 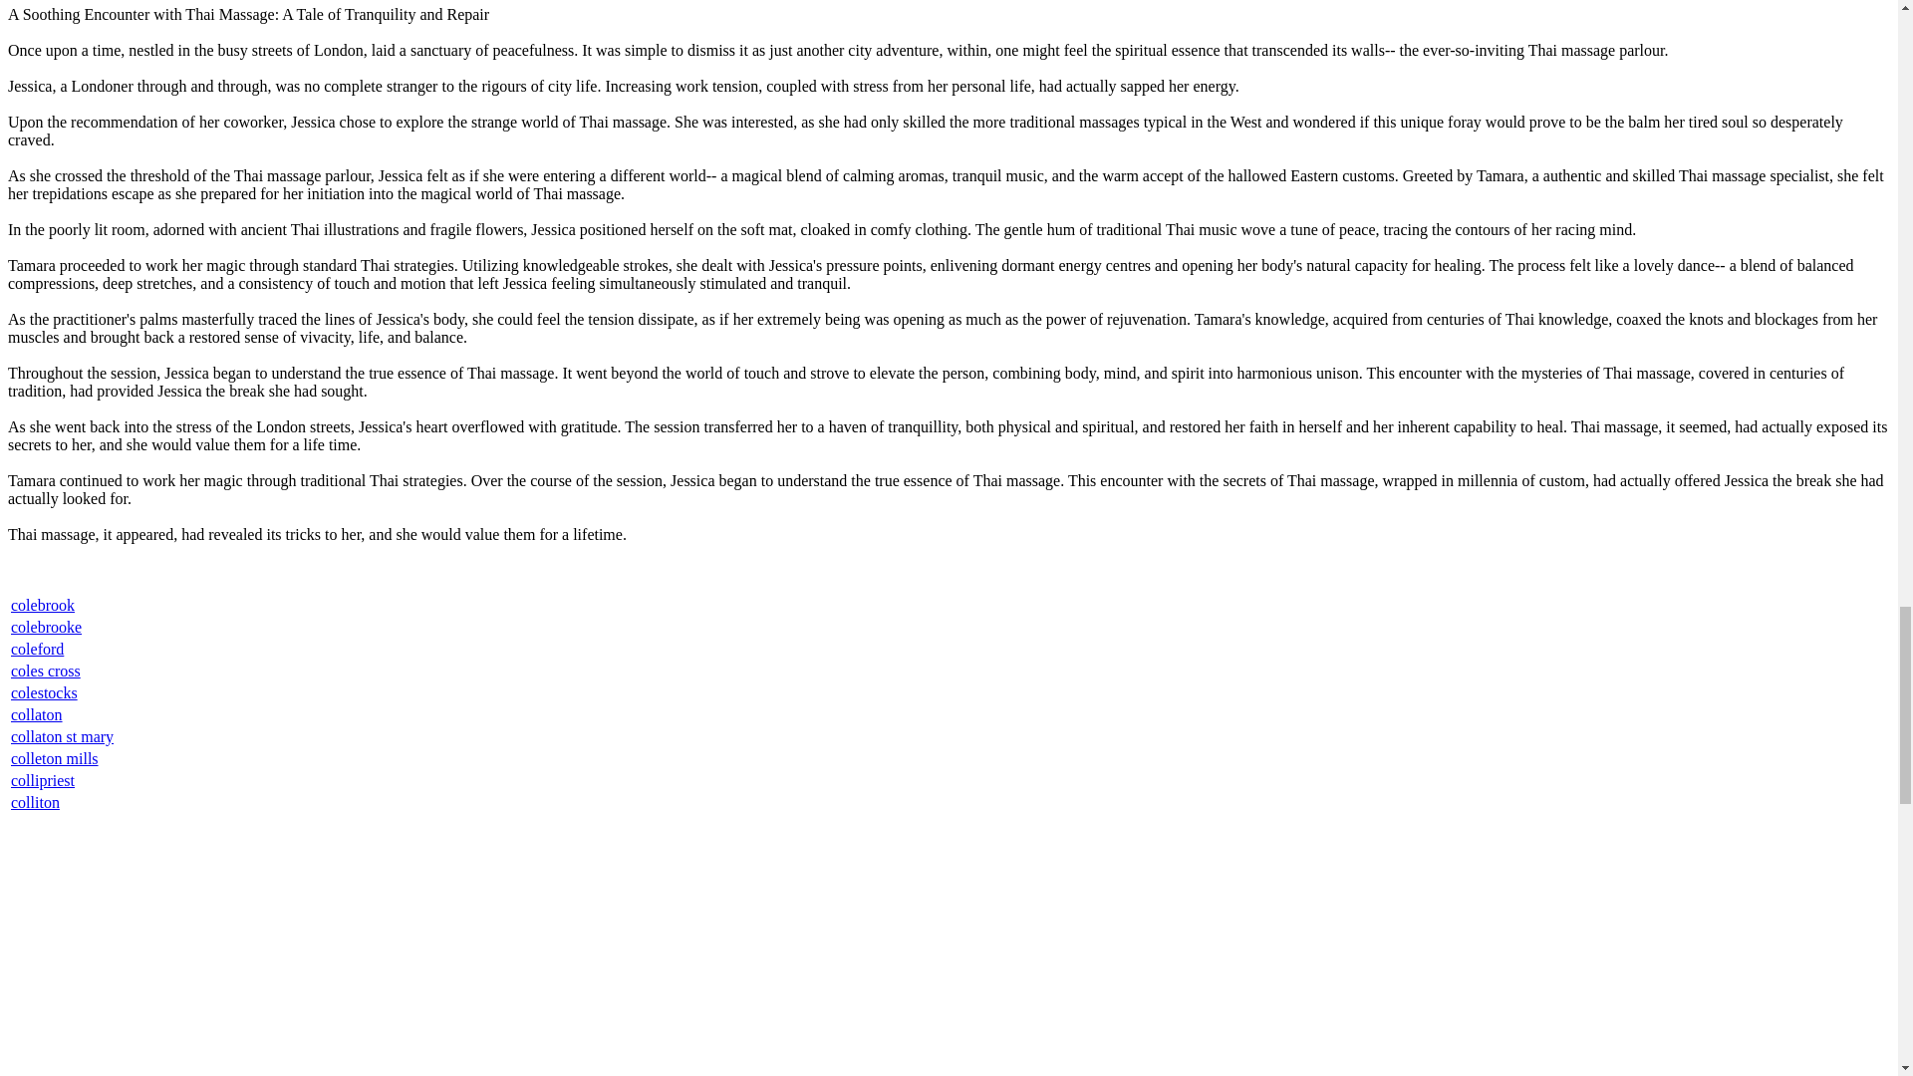 I want to click on coleford, so click(x=37, y=648).